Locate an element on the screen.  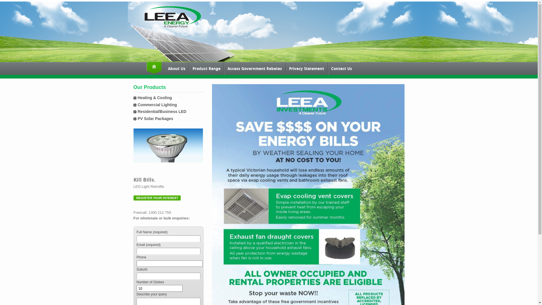
About Us is located at coordinates (177, 68).